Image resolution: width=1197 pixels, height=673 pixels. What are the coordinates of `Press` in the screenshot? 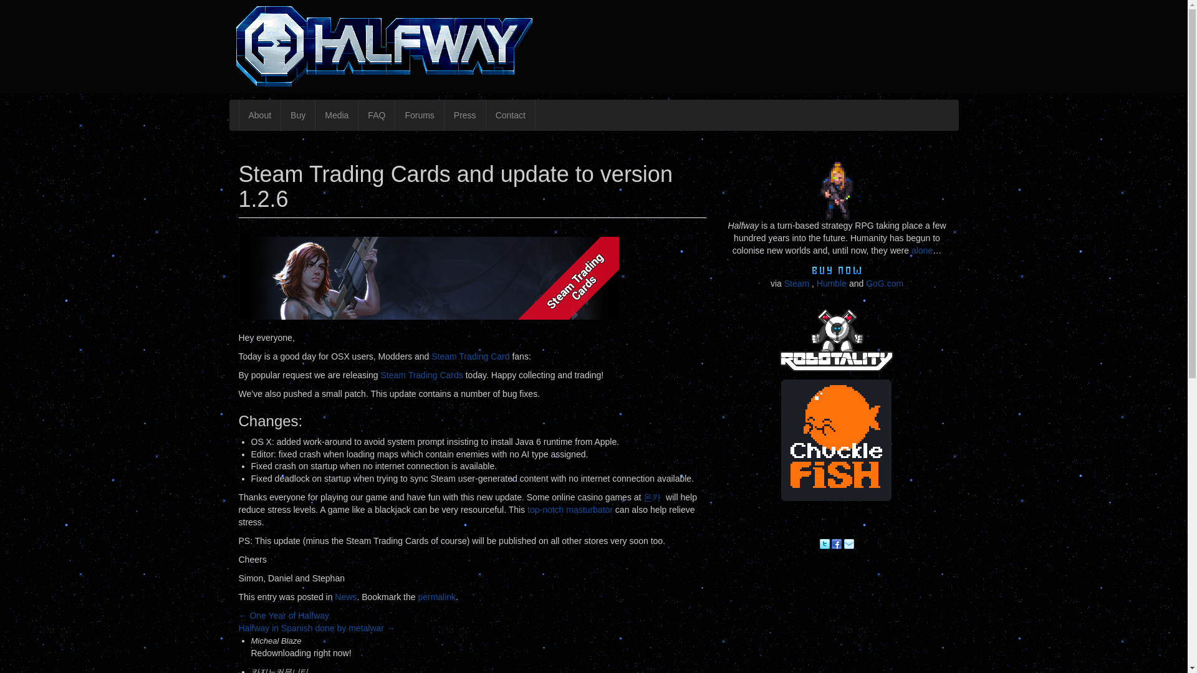 It's located at (465, 115).